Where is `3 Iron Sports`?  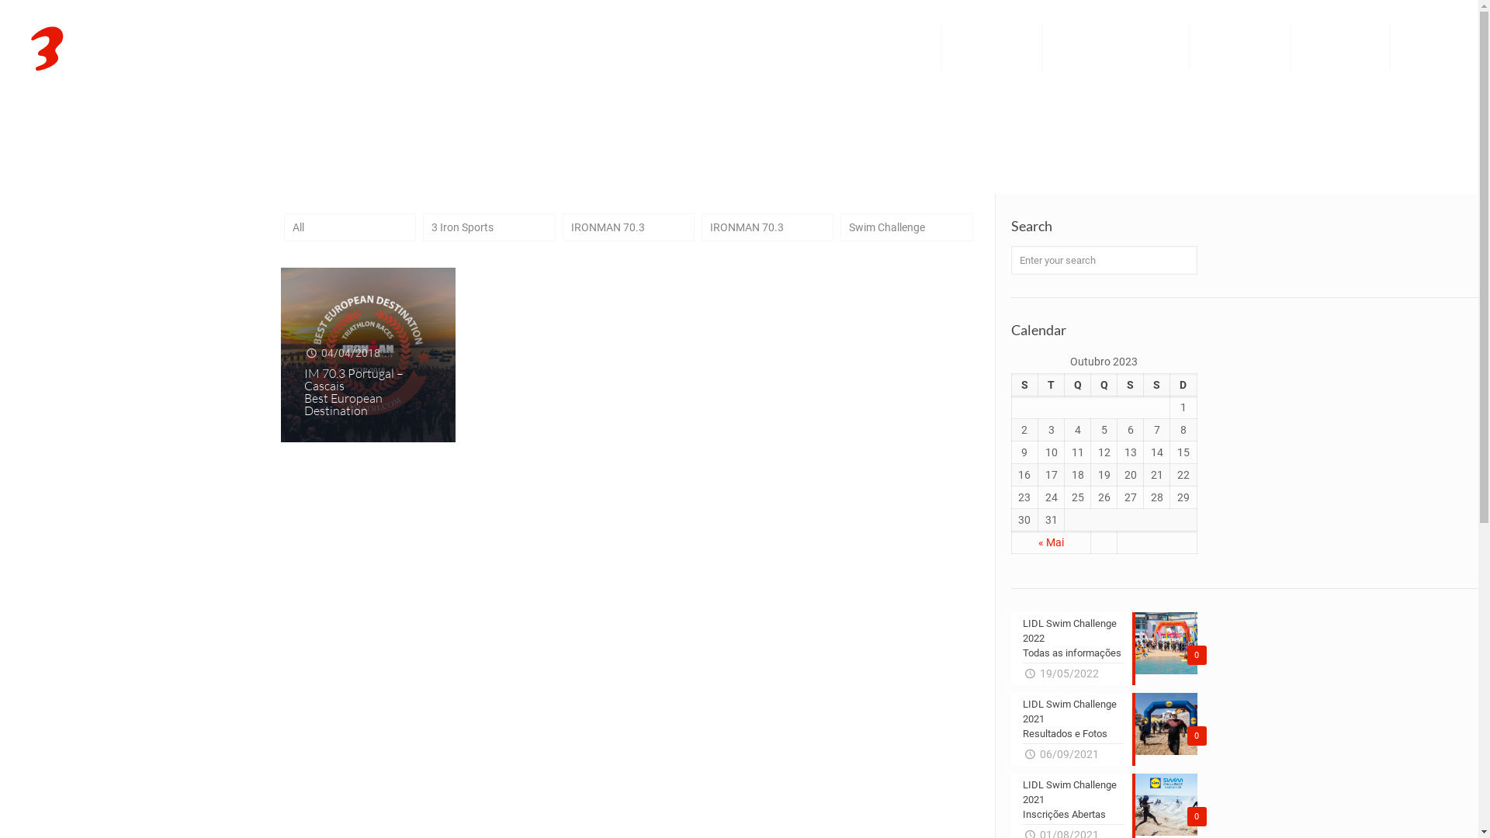 3 Iron Sports is located at coordinates (127, 47).